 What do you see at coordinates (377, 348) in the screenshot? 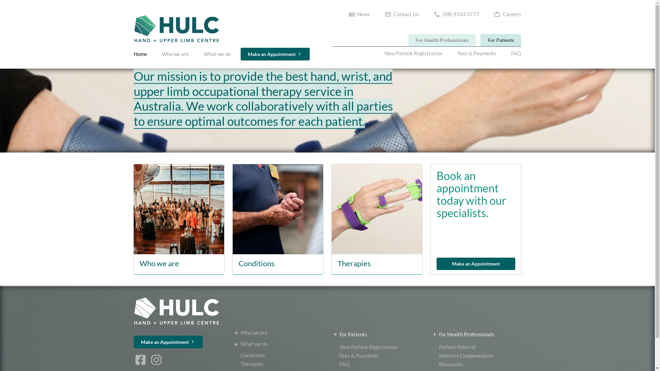
I see `New Patient Registration` at bounding box center [377, 348].